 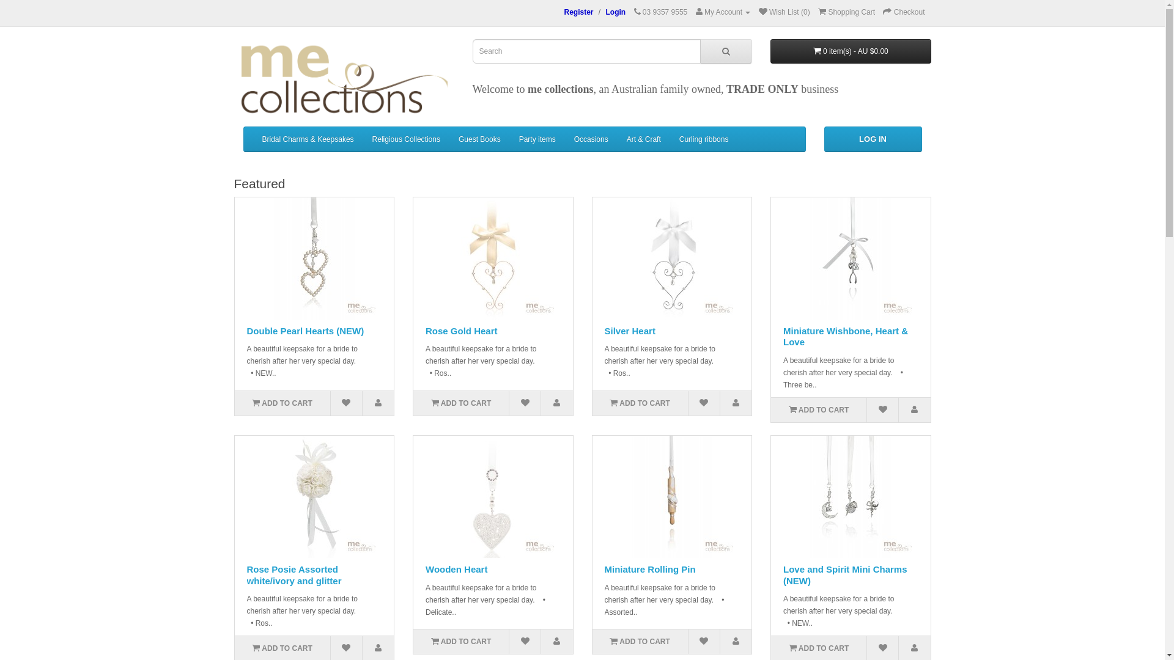 What do you see at coordinates (785, 12) in the screenshot?
I see `Wish List (0)` at bounding box center [785, 12].